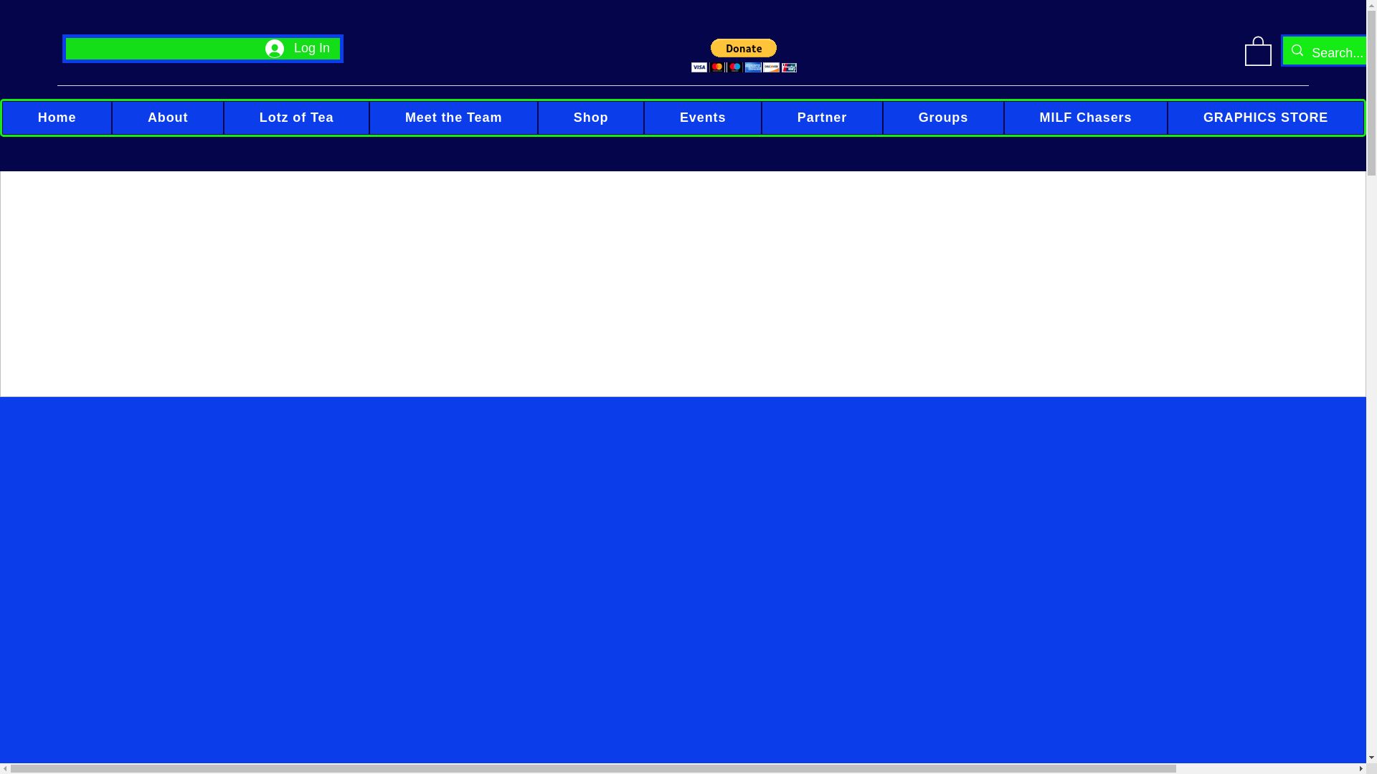 The width and height of the screenshot is (1377, 774). I want to click on GRAPHICS STORE, so click(1266, 118).